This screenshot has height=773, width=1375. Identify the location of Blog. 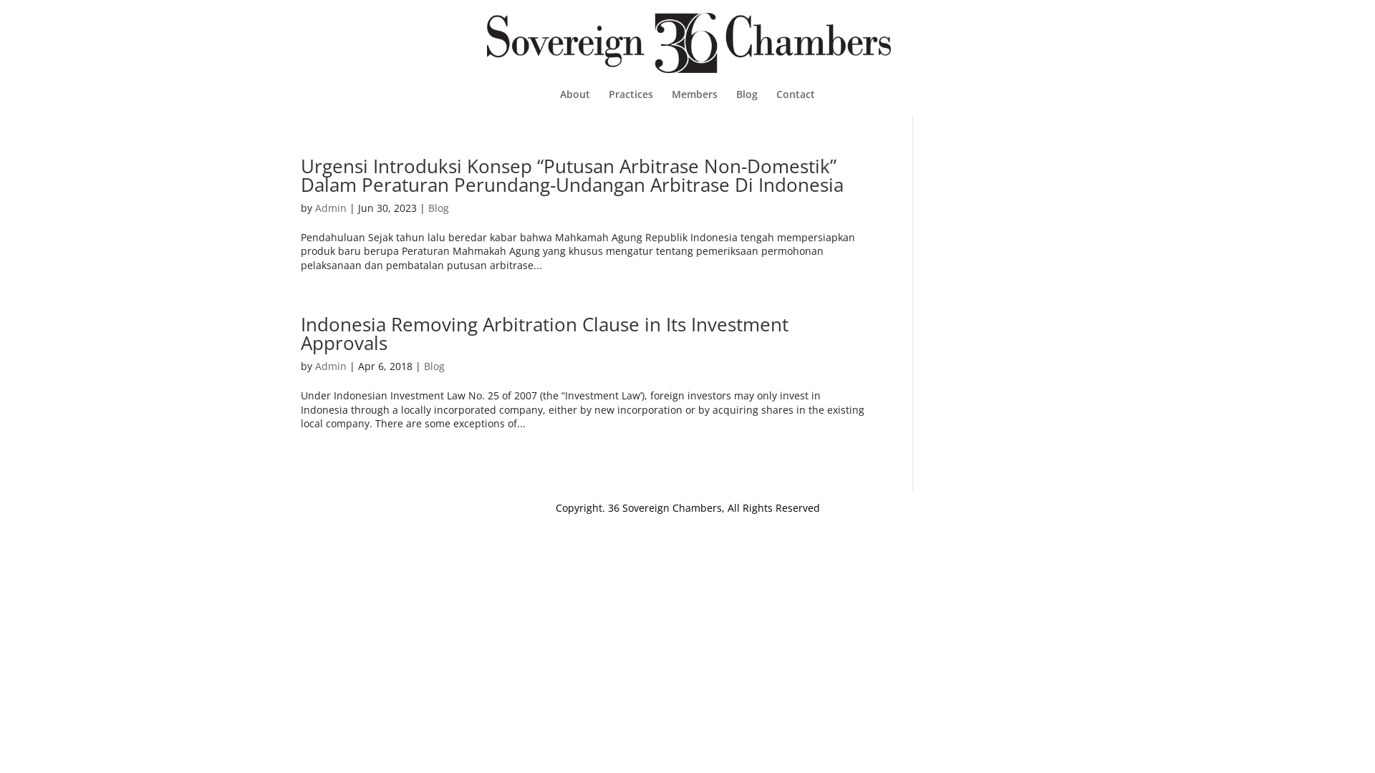
(747, 102).